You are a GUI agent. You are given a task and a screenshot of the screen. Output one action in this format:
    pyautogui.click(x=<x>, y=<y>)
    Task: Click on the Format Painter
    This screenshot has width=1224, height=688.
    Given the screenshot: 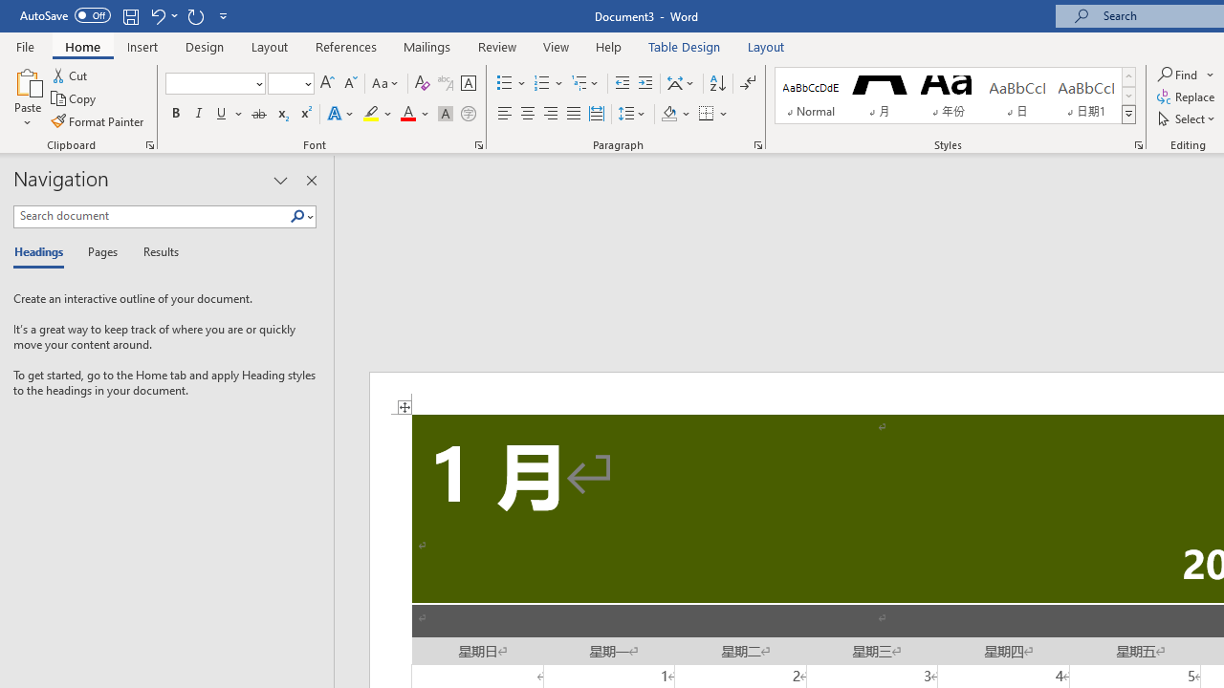 What is the action you would take?
    pyautogui.click(x=98, y=120)
    